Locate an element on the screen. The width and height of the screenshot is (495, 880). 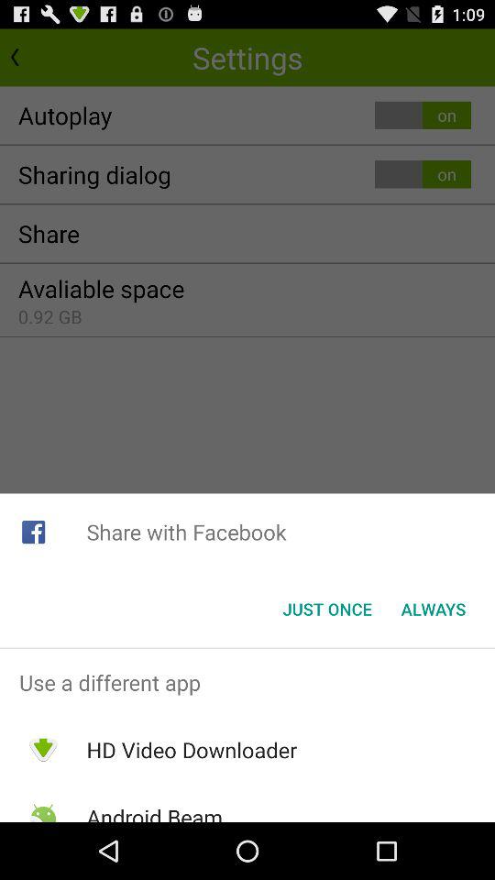
choose the always at the bottom right corner is located at coordinates (433, 609).